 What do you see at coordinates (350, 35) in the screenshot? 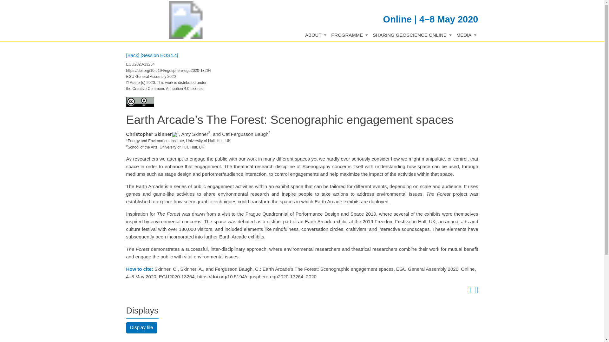
I see `PROGRAMME` at bounding box center [350, 35].